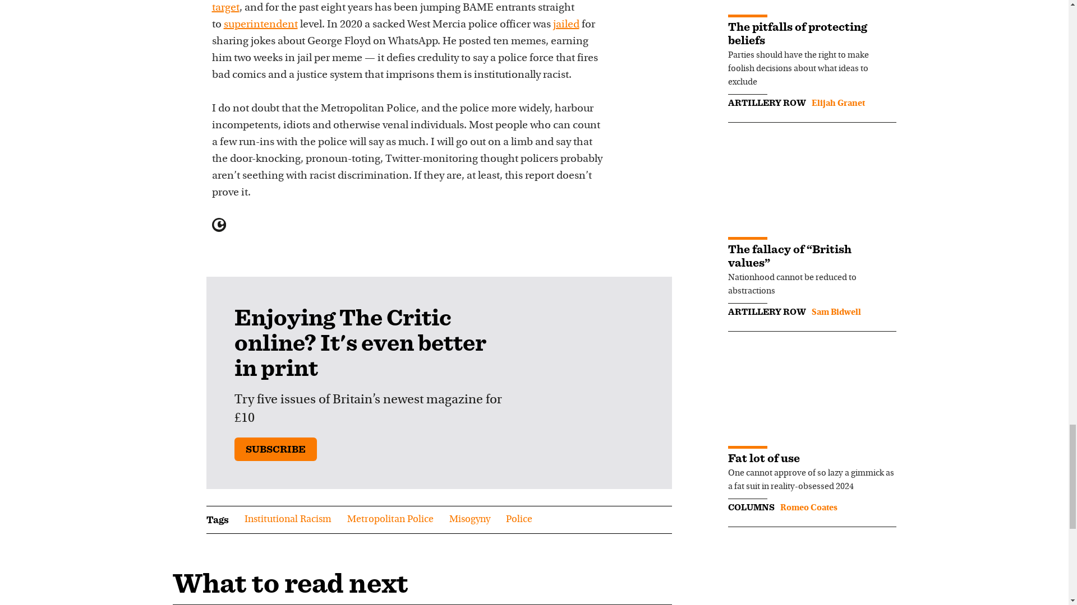  Describe the element at coordinates (260, 25) in the screenshot. I see `superintendent` at that location.